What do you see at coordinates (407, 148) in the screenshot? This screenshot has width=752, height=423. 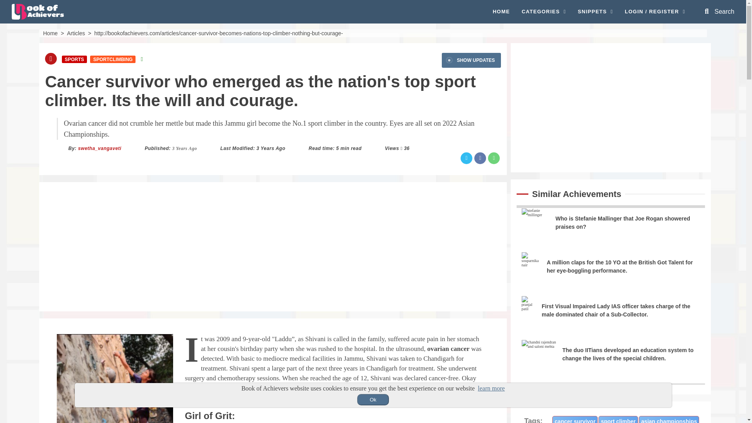 I see `Article Views: 36` at bounding box center [407, 148].